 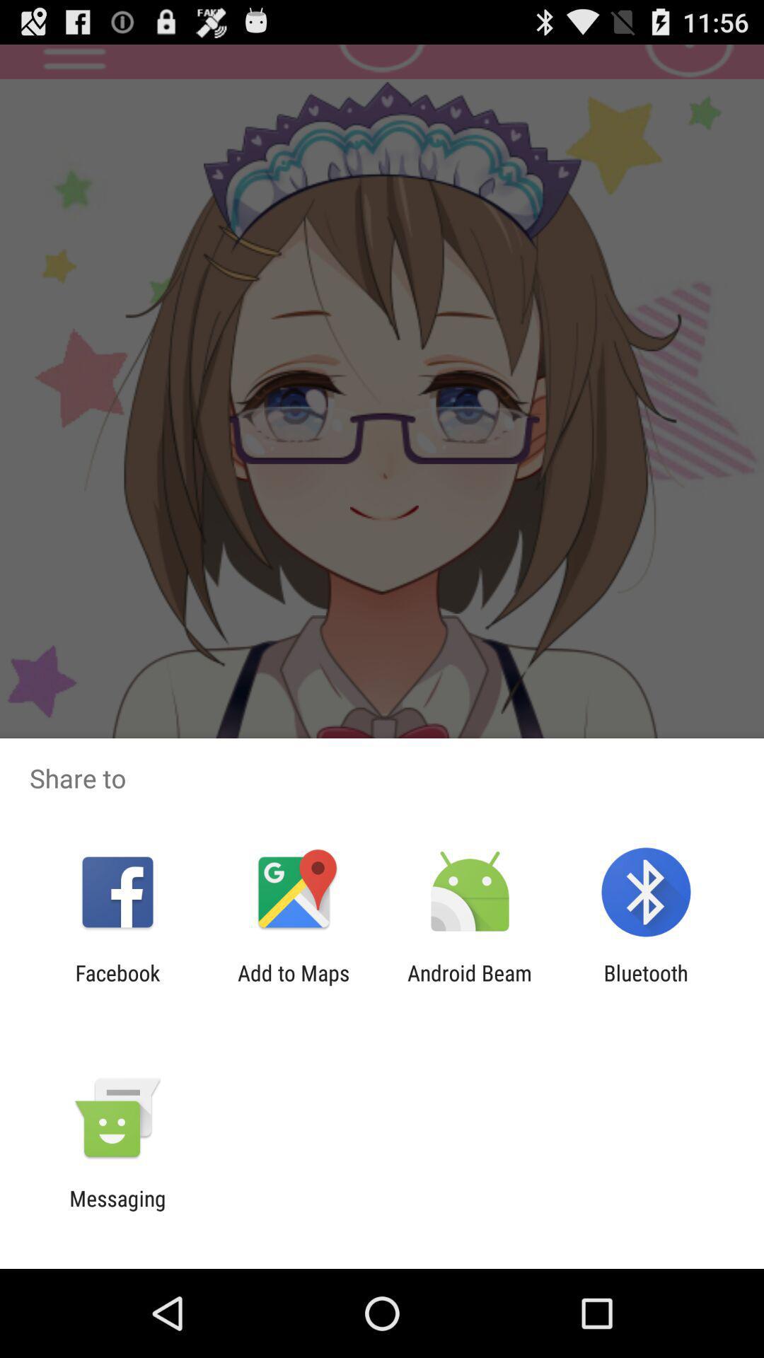 What do you see at coordinates (117, 985) in the screenshot?
I see `scroll to facebook` at bounding box center [117, 985].